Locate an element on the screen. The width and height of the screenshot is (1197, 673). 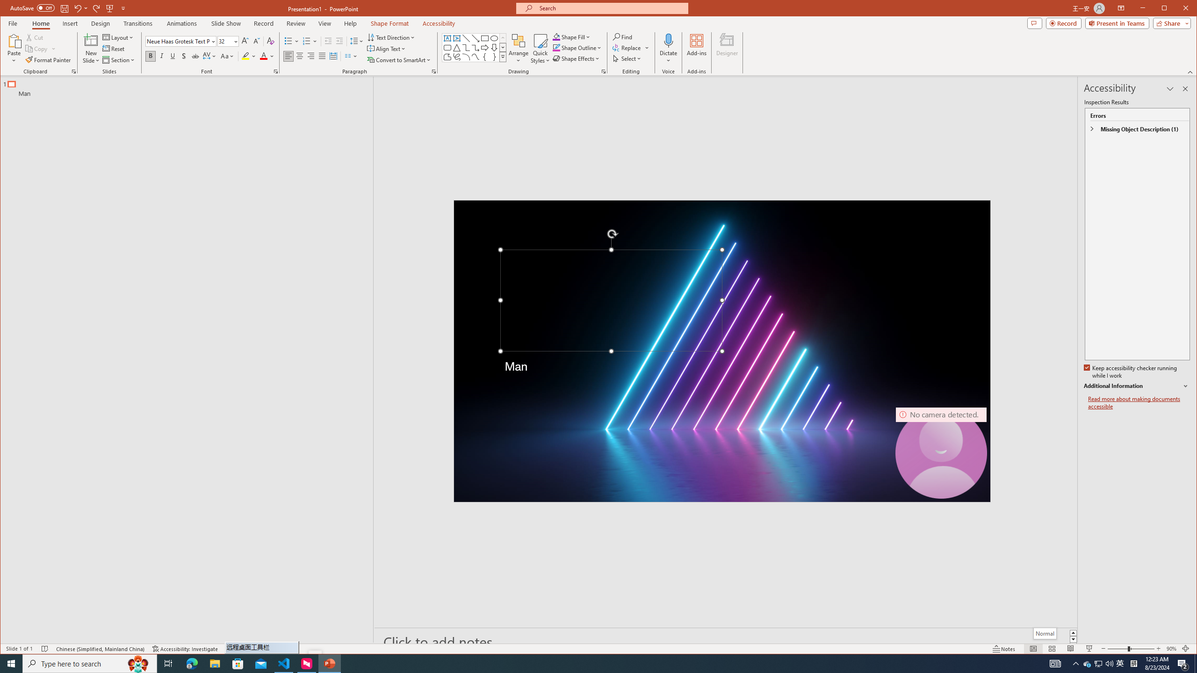
Character Spacing is located at coordinates (209, 56).